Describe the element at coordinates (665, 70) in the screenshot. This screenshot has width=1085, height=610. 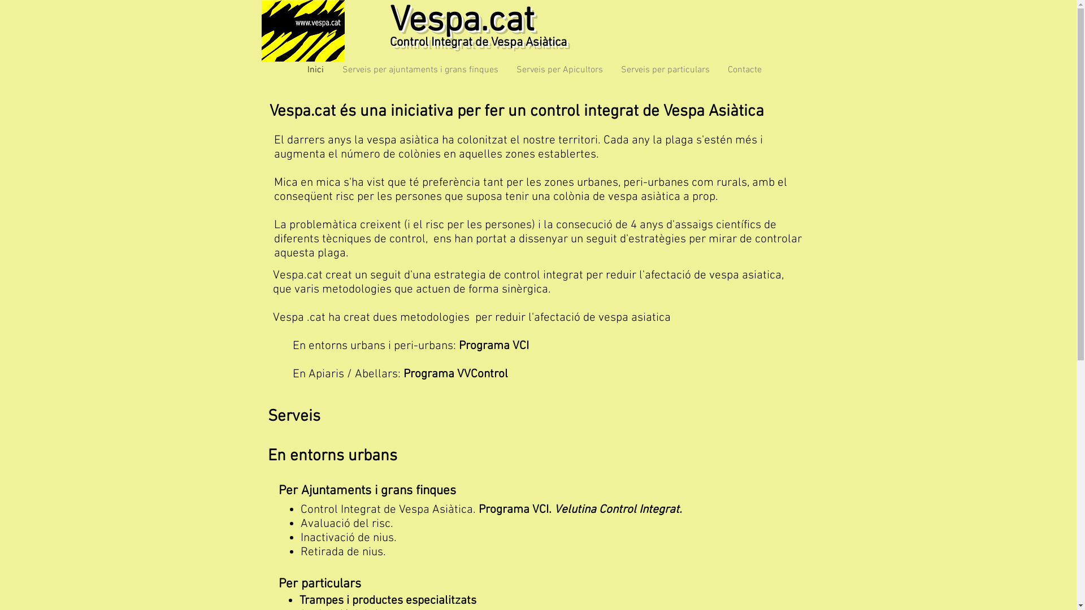
I see `Serveis per particulars` at that location.